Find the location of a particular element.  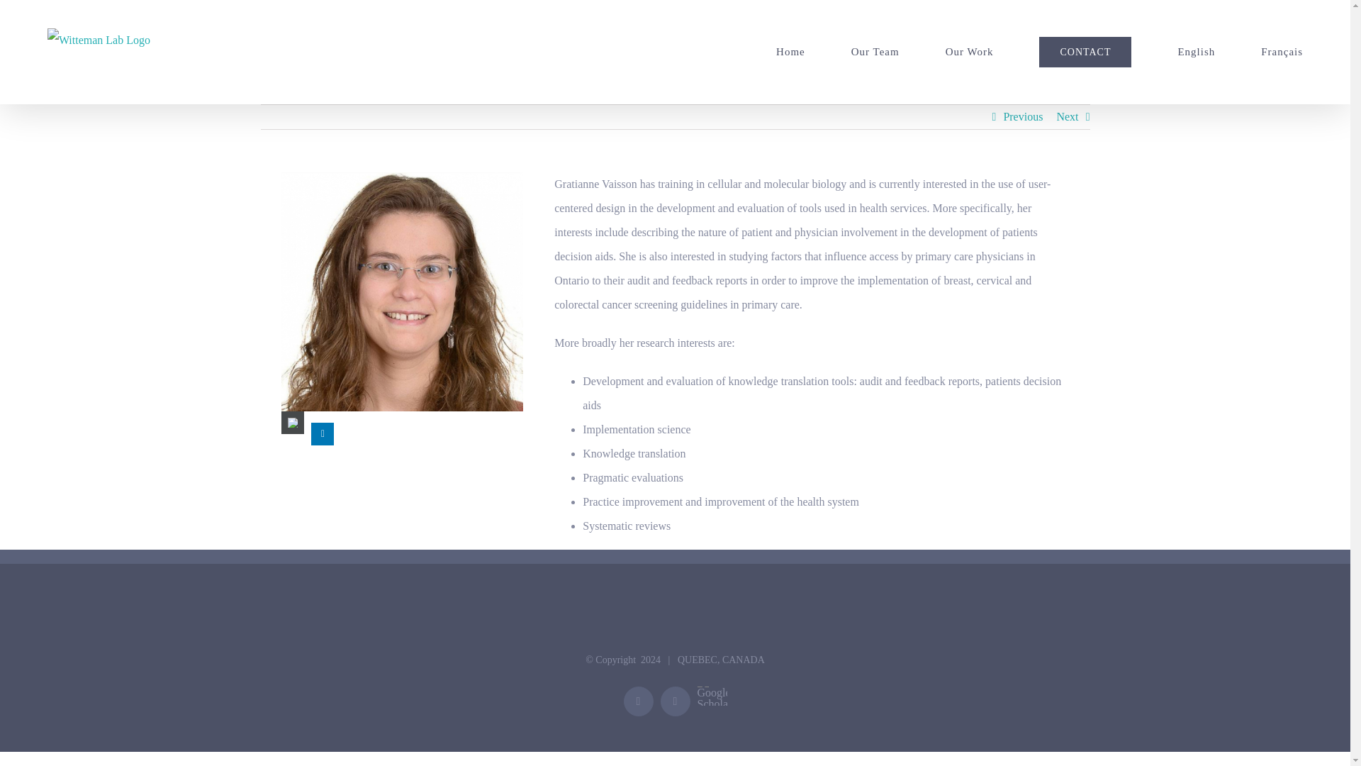

Facebook is located at coordinates (638, 701).